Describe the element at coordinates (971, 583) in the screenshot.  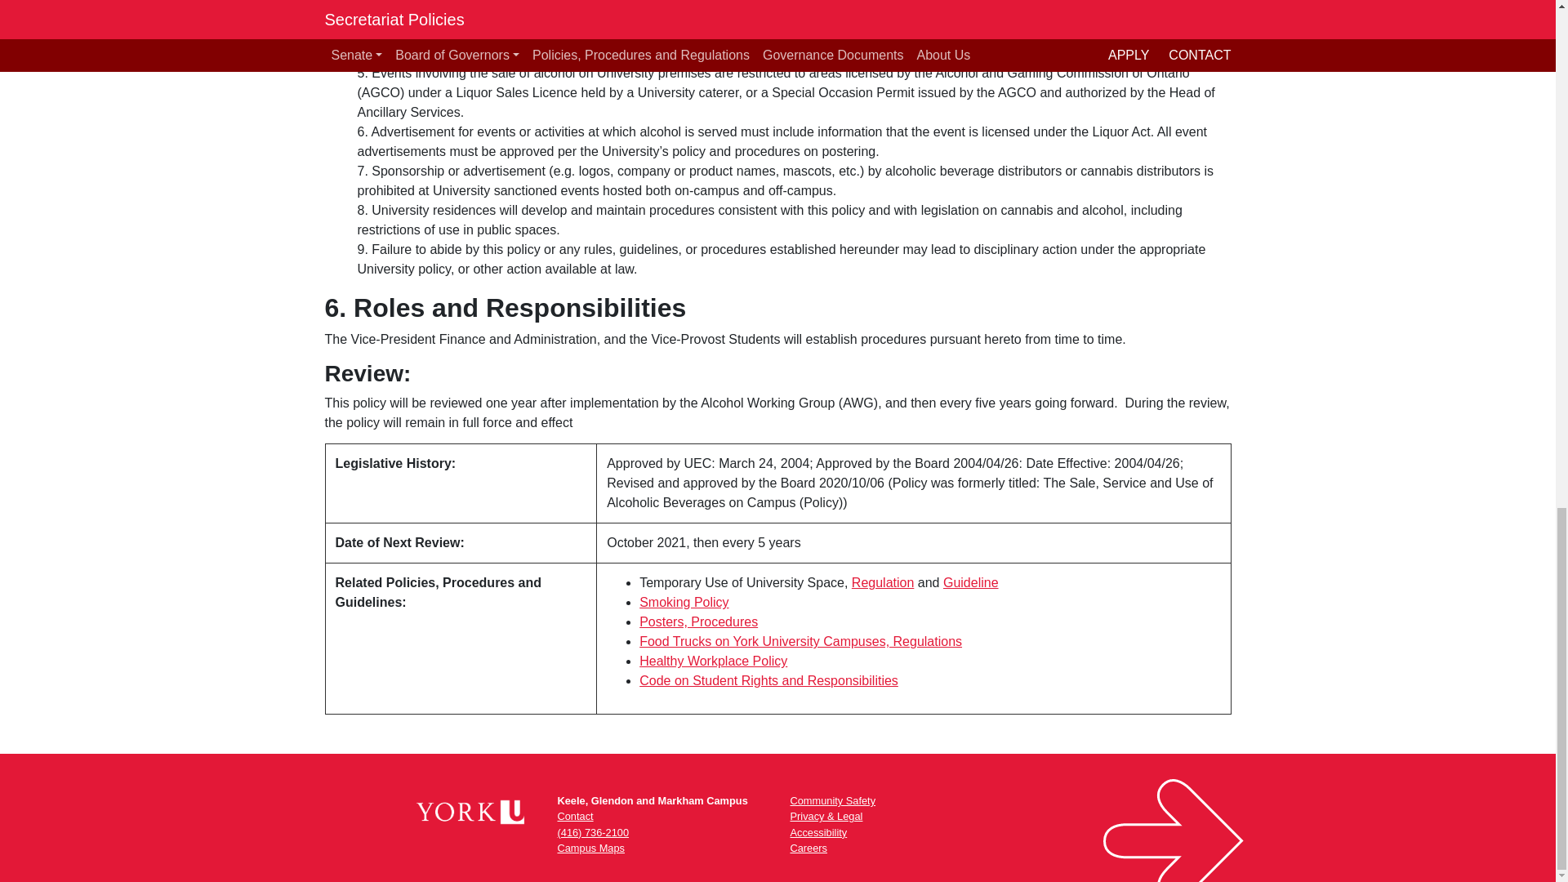
I see `Guideline` at that location.